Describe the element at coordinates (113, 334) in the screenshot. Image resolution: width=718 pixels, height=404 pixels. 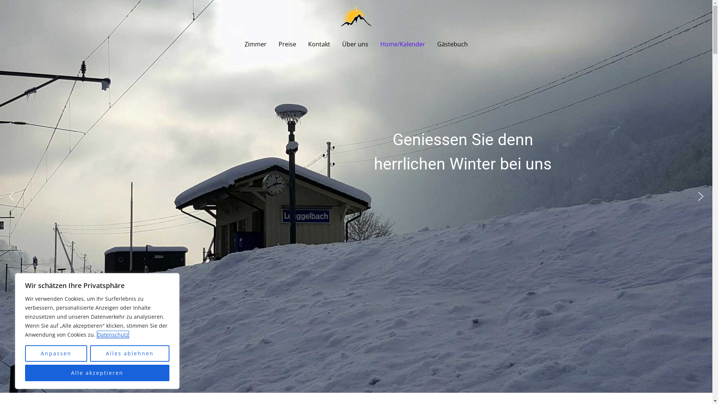
I see `Datenschutz` at that location.